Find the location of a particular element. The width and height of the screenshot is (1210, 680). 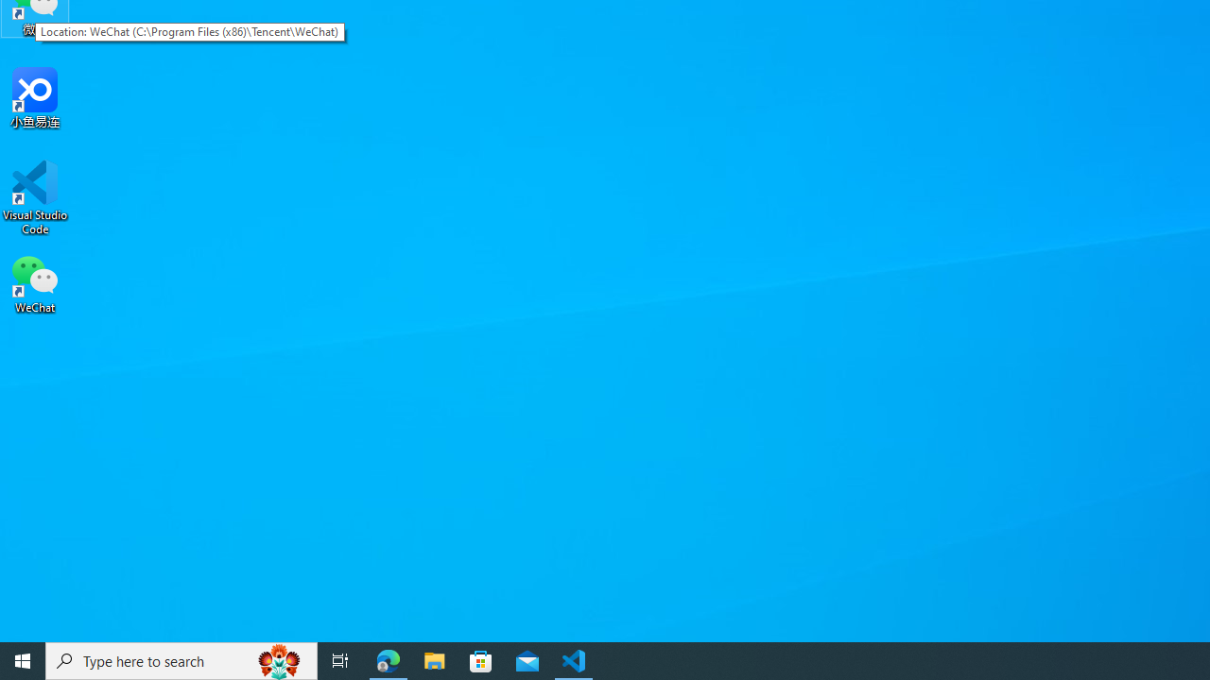

Visual Studio Code is located at coordinates (35, 197).